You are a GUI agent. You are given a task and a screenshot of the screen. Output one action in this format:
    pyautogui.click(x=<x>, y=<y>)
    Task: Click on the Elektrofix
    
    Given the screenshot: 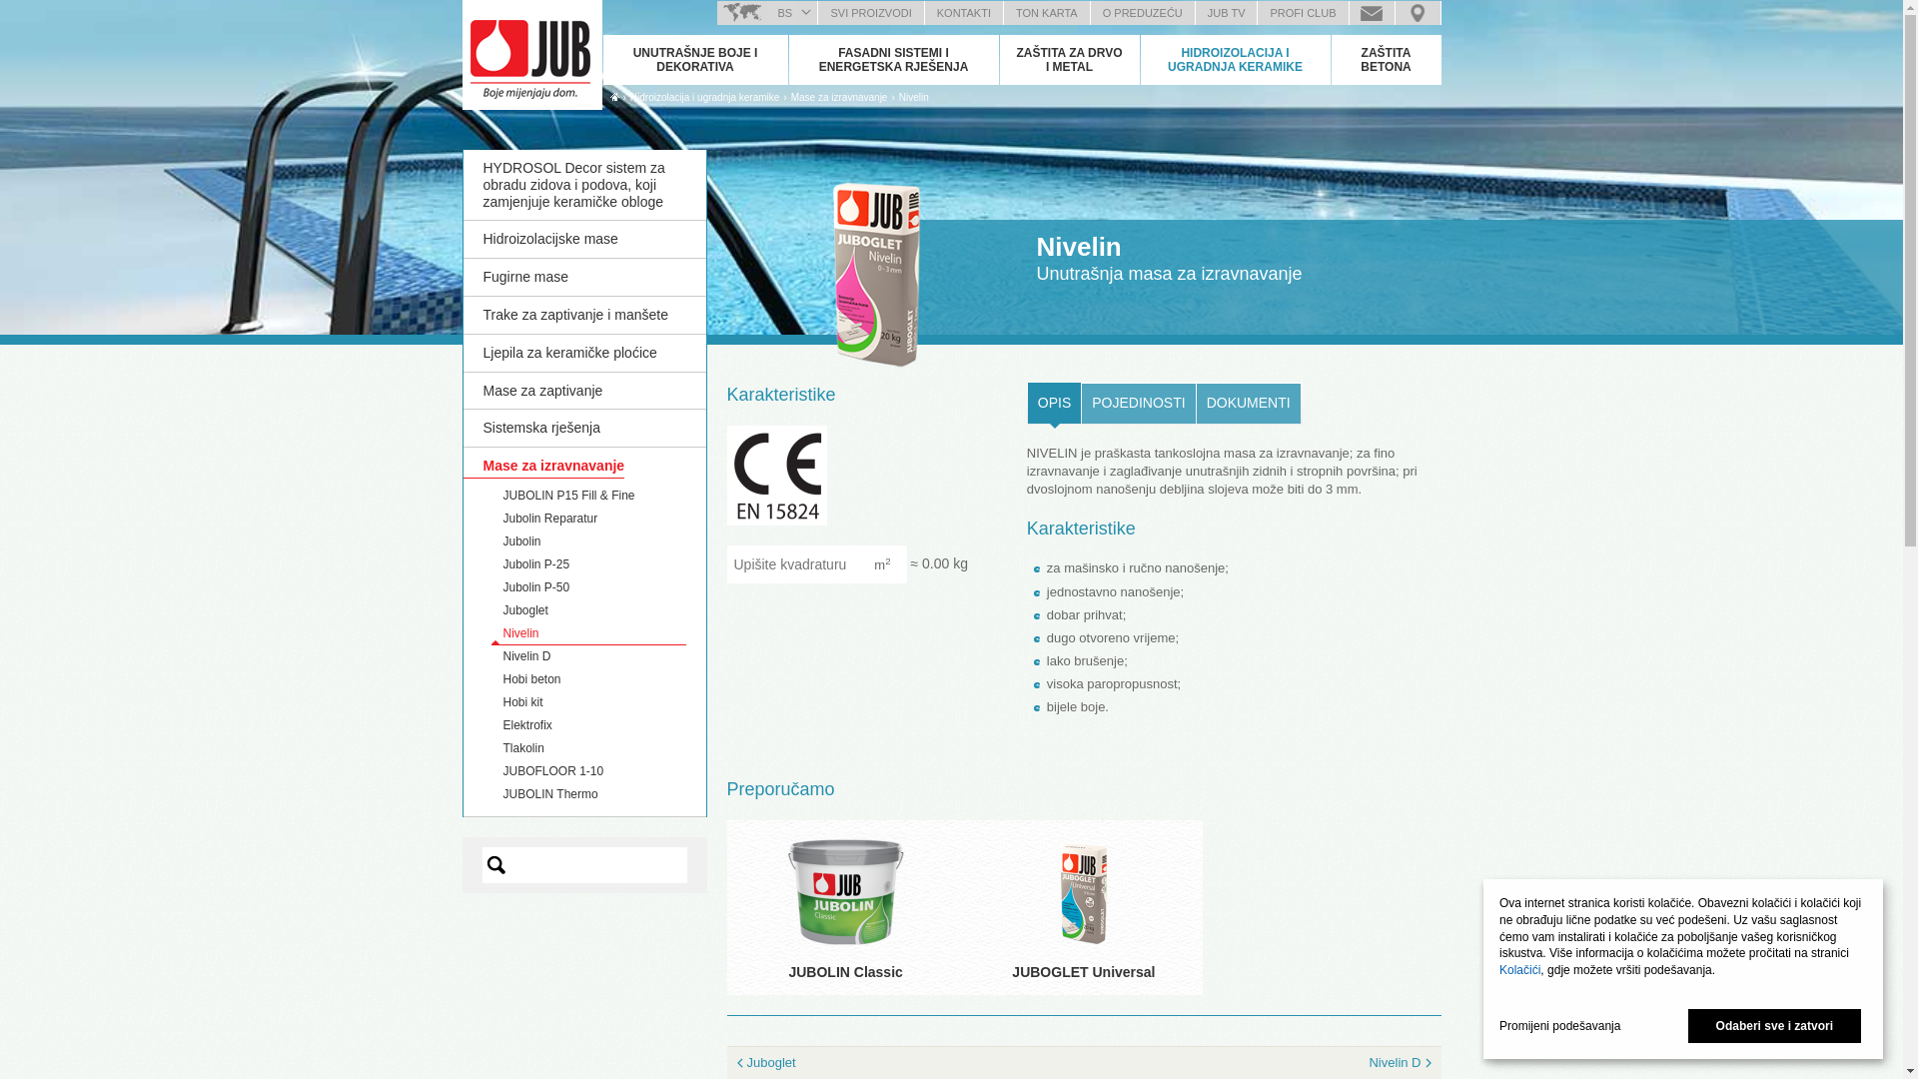 What is the action you would take?
    pyautogui.click(x=527, y=725)
    